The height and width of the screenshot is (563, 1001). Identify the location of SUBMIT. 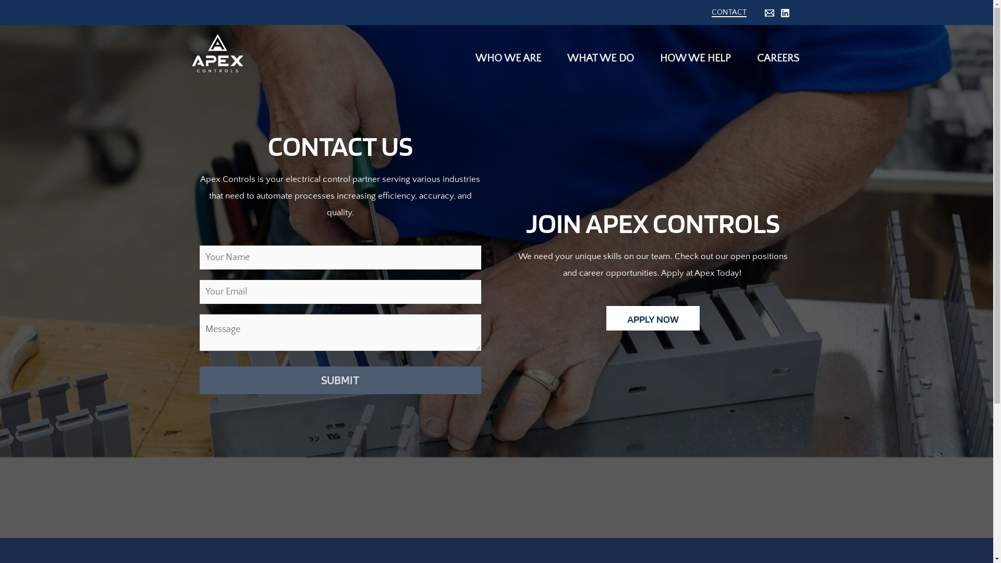
(340, 381).